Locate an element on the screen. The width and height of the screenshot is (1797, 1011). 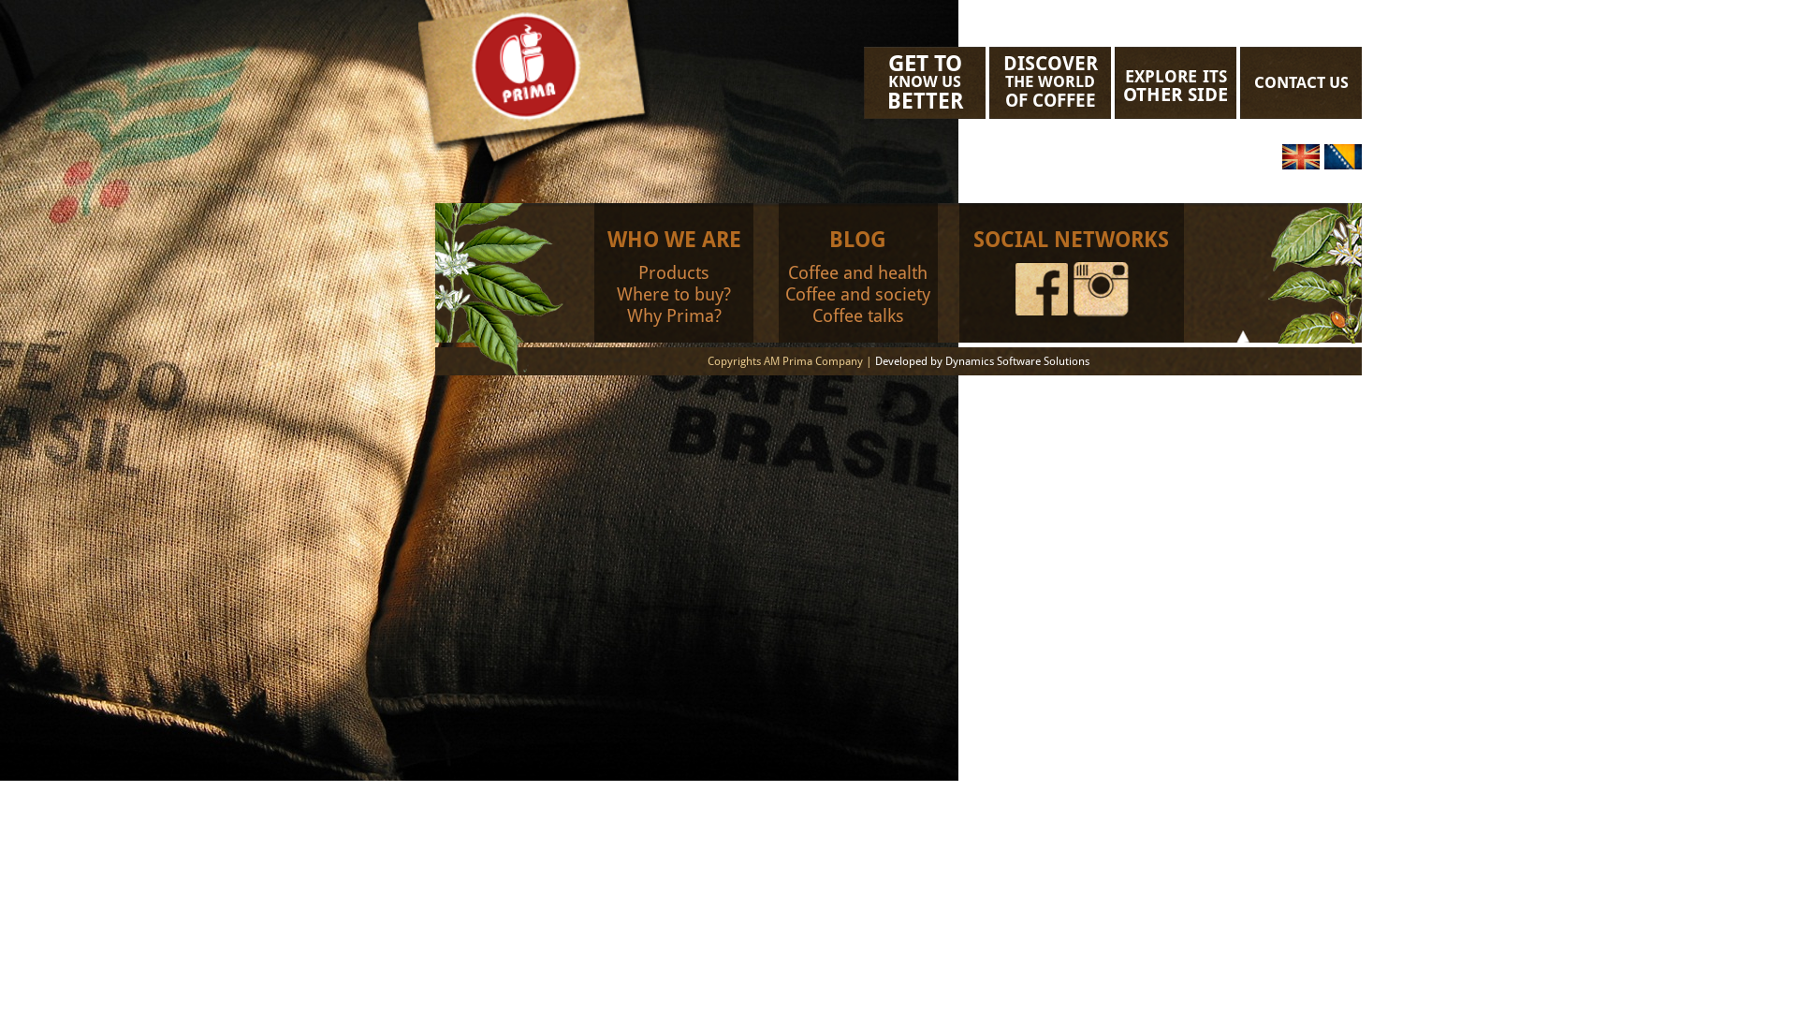
CONTACT US is located at coordinates (1301, 82).